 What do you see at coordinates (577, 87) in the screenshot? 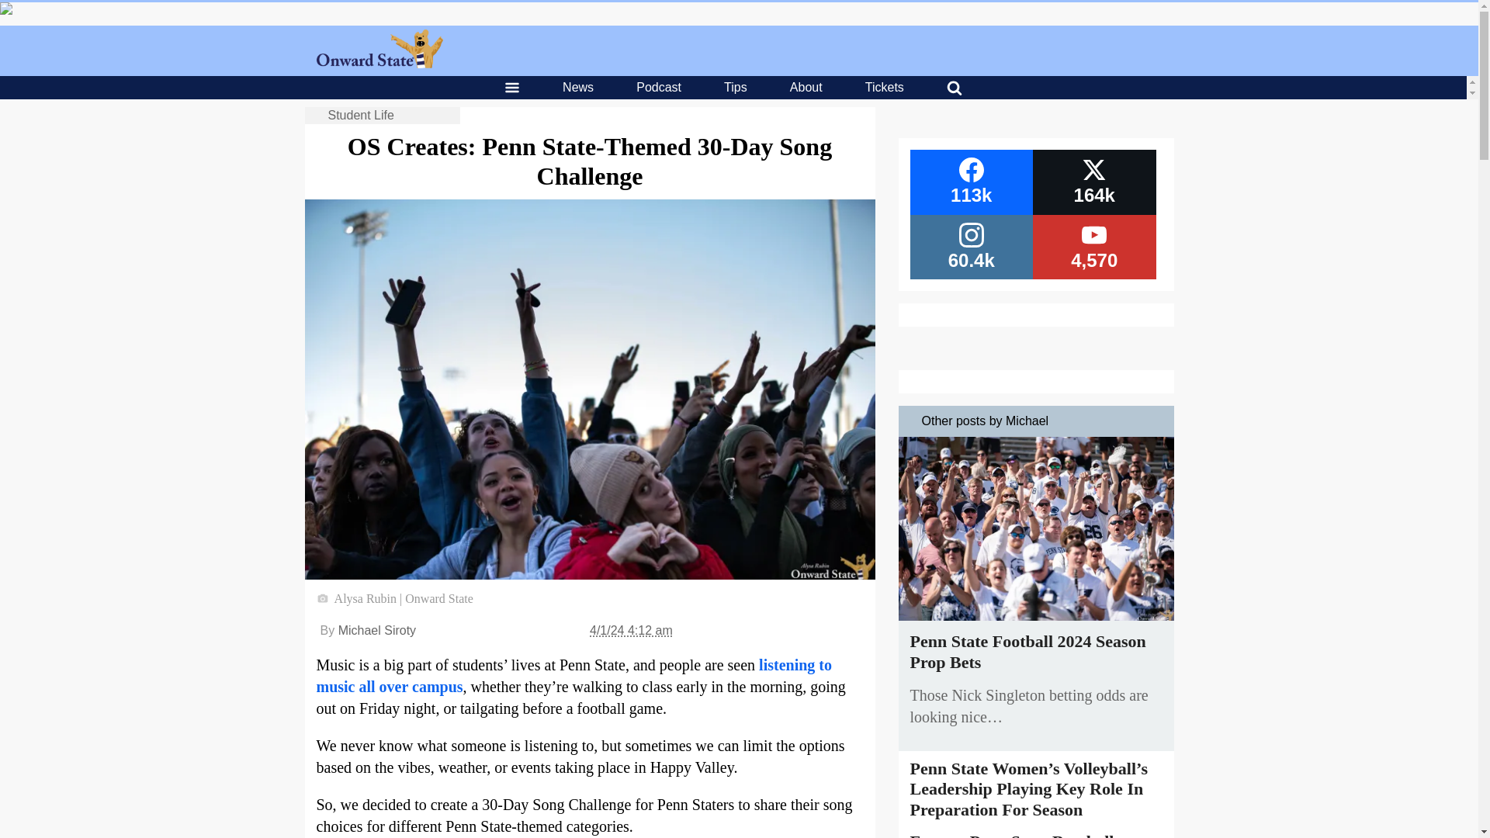
I see `News` at bounding box center [577, 87].